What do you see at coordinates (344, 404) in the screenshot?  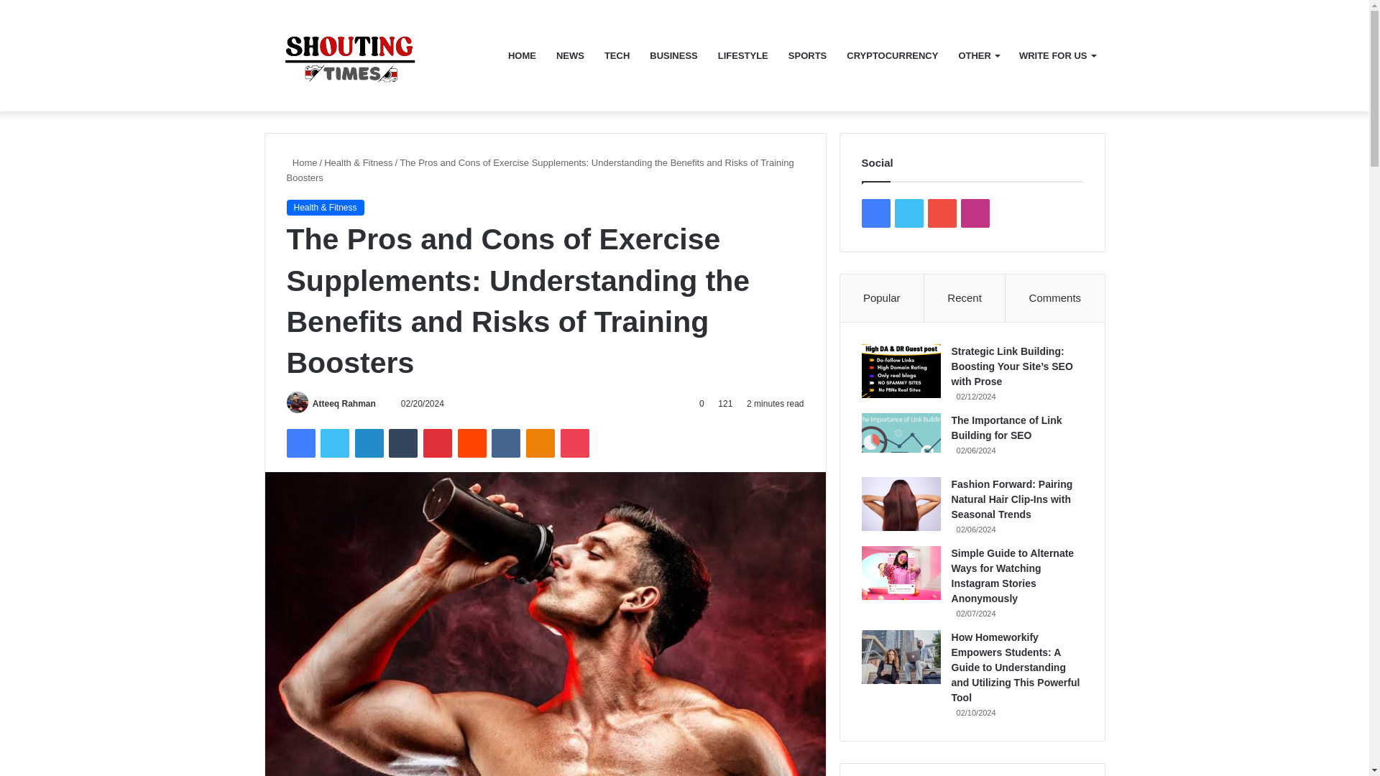 I see `Atteeq Rahman` at bounding box center [344, 404].